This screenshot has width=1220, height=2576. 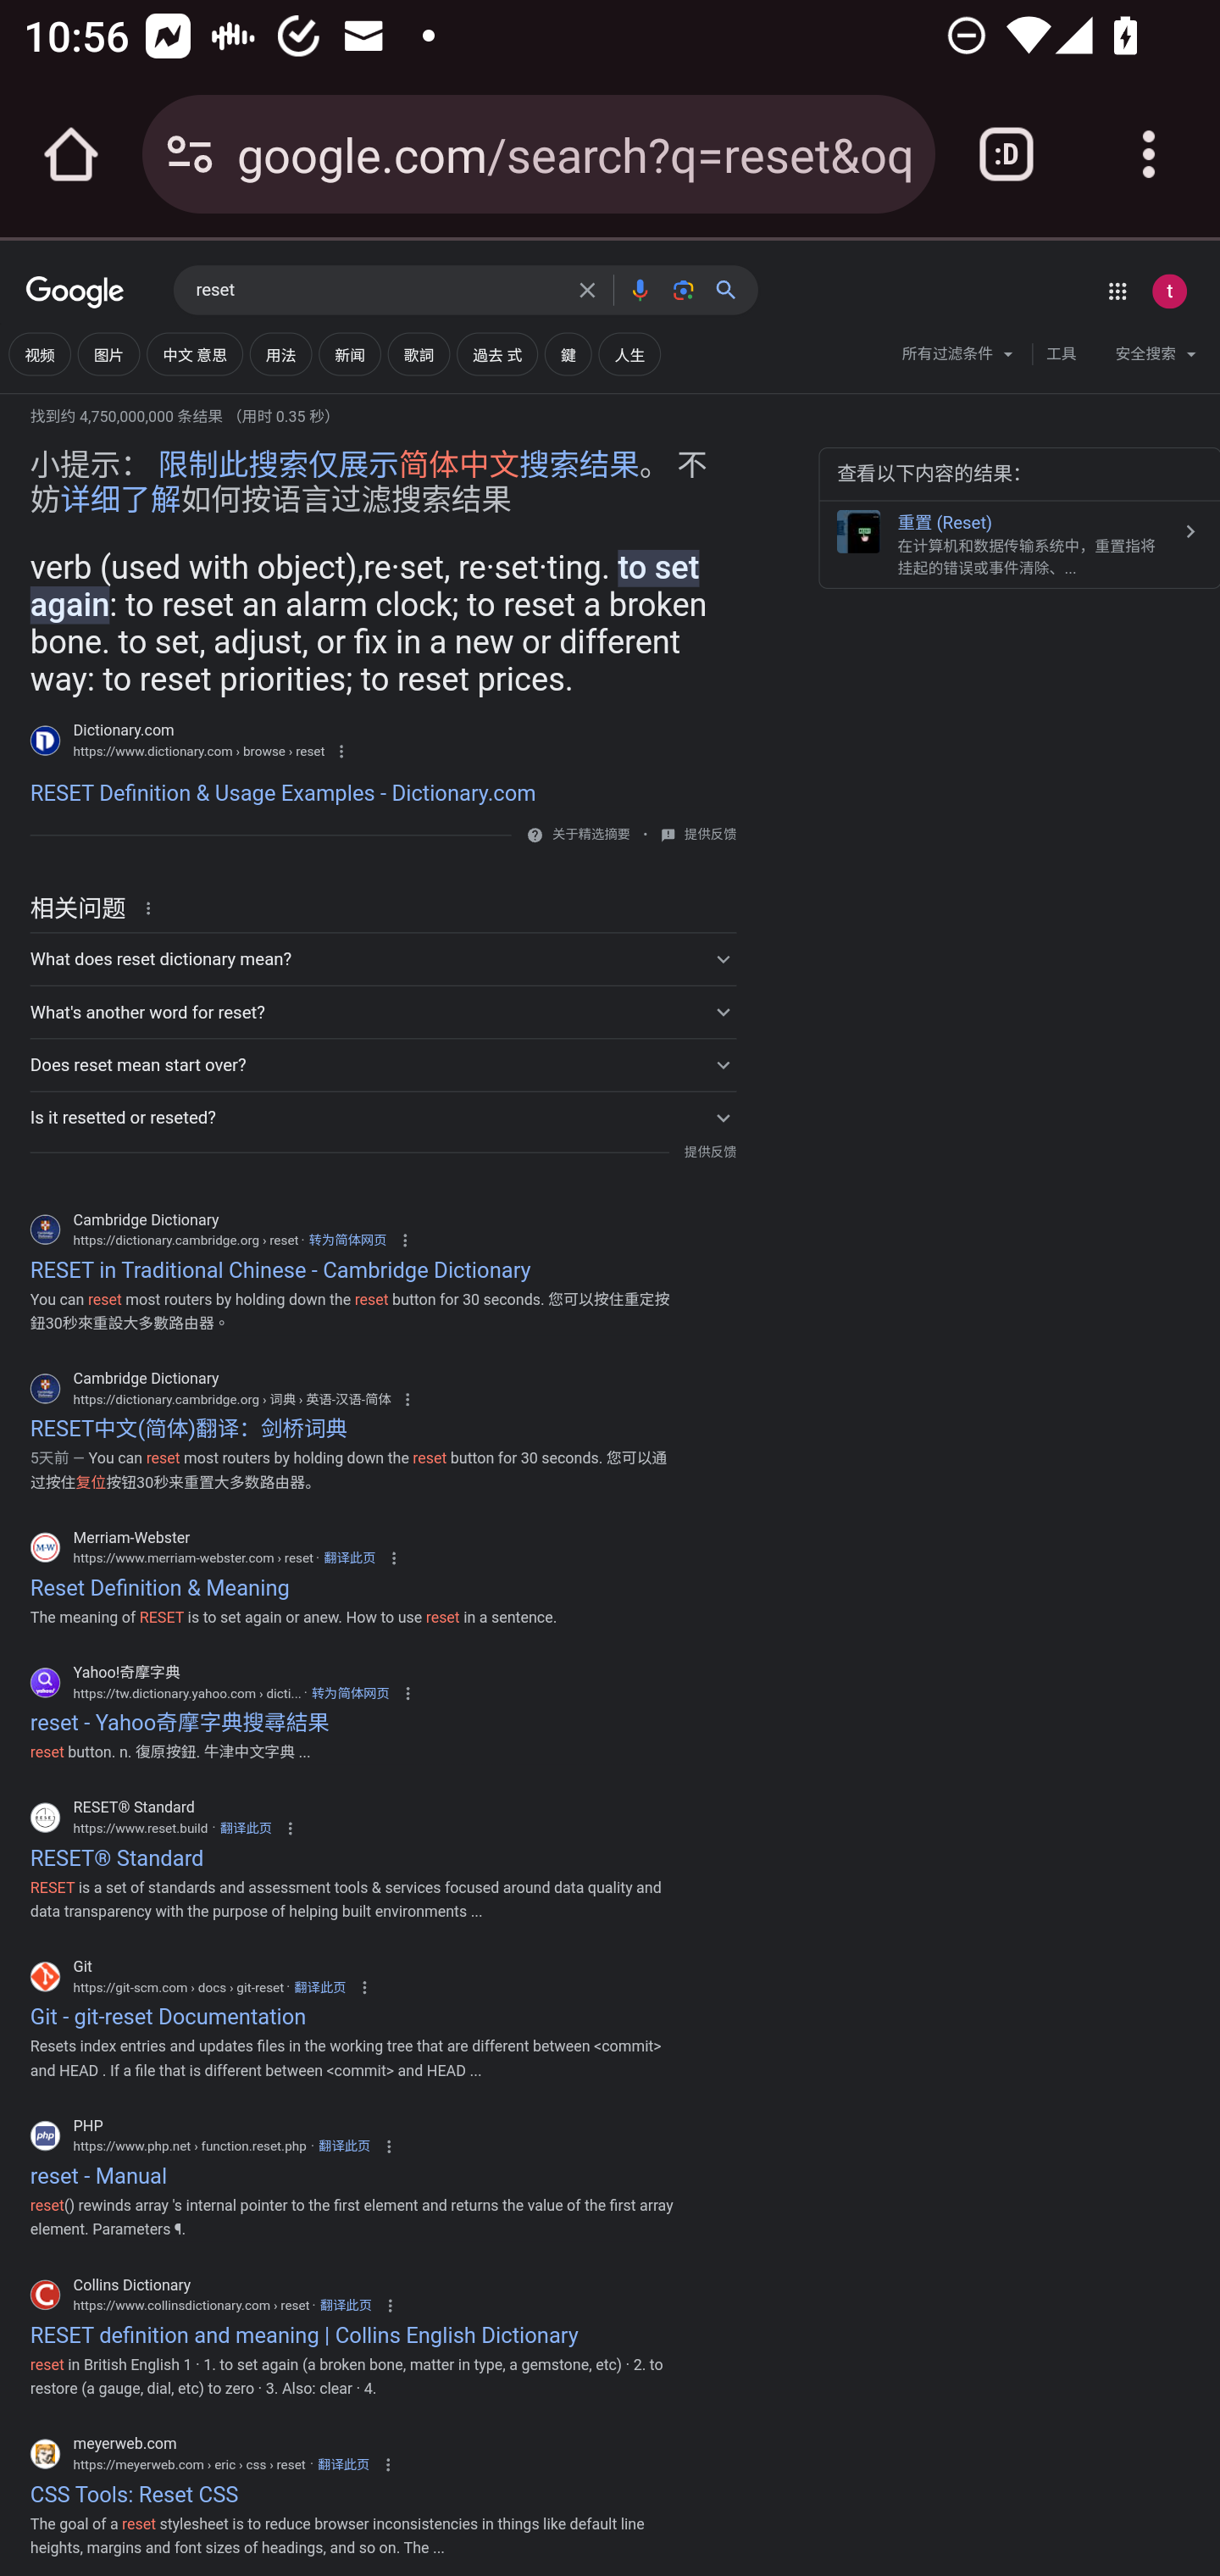 What do you see at coordinates (280, 354) in the screenshot?
I see `添加“用法” 用法` at bounding box center [280, 354].